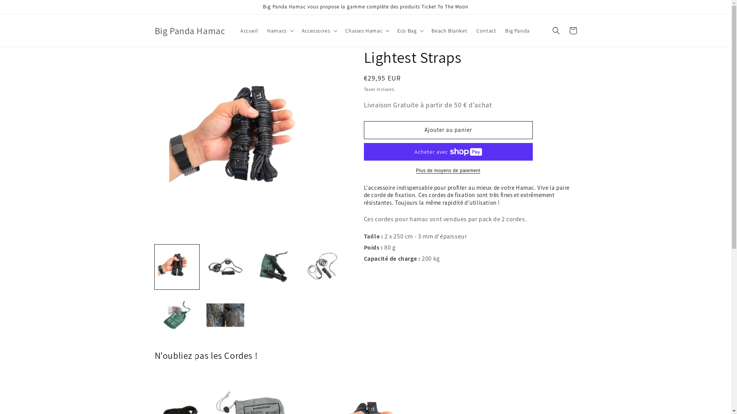 Image resolution: width=737 pixels, height=414 pixels. What do you see at coordinates (448, 130) in the screenshot?
I see `Ajouter au panier` at bounding box center [448, 130].